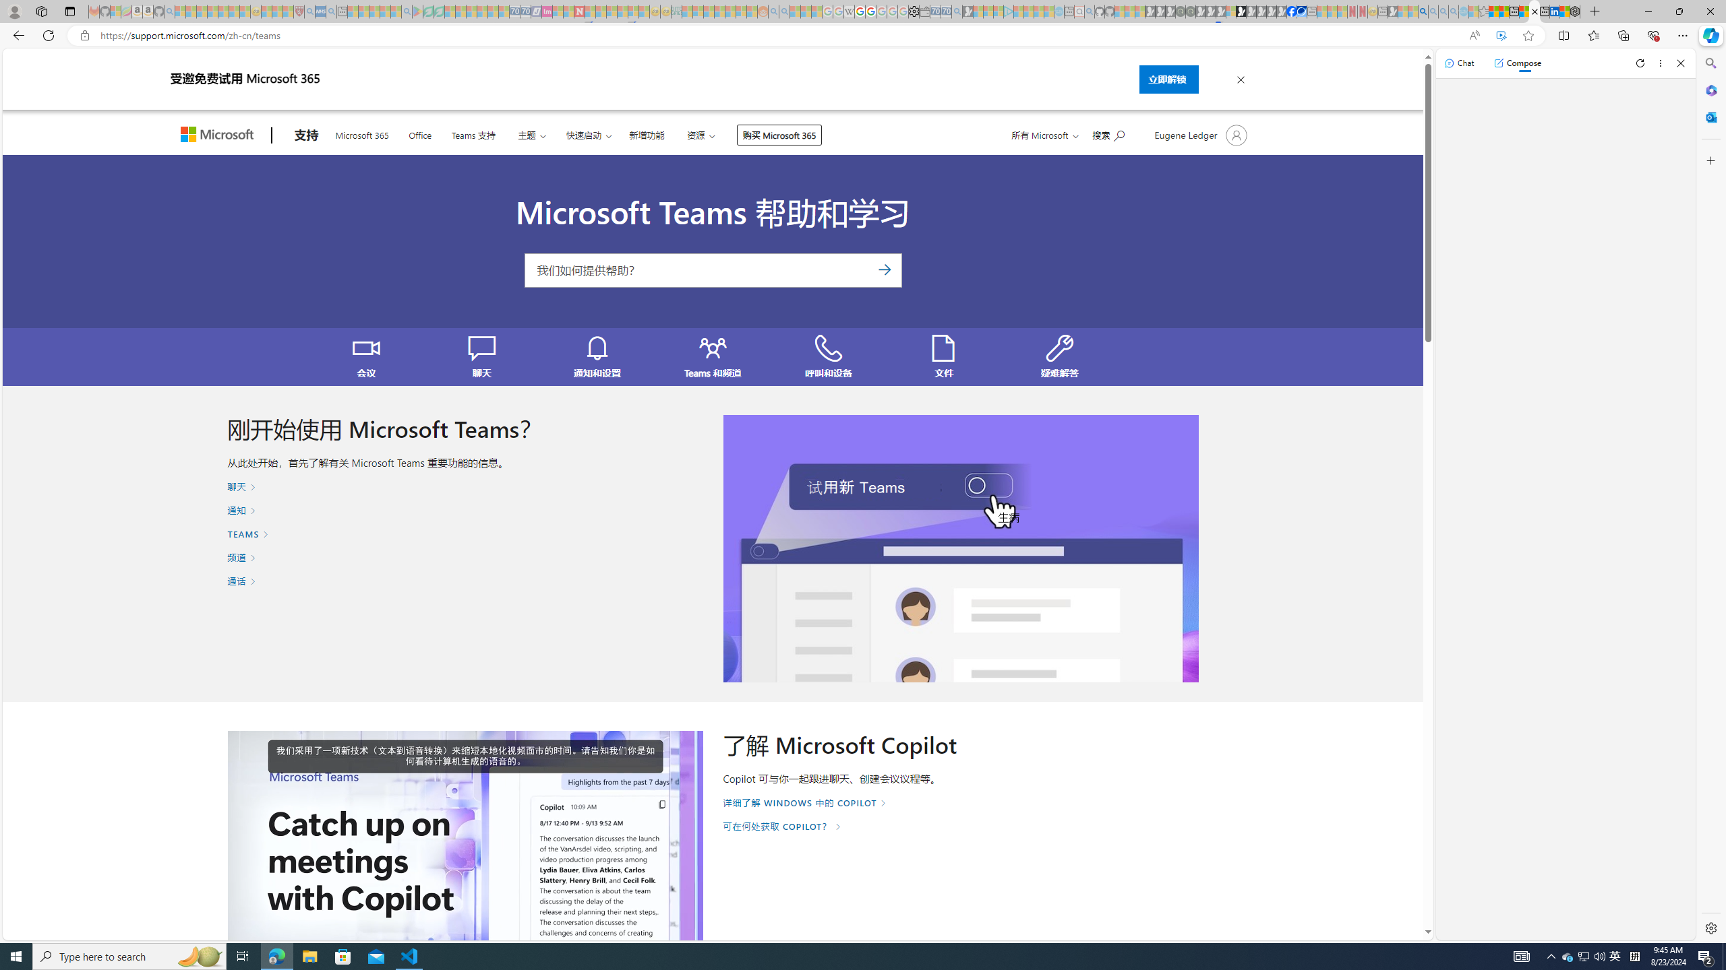 The width and height of the screenshot is (1726, 970). Describe the element at coordinates (967, 11) in the screenshot. I see `Microsoft Start Gaming - Sleeping` at that location.